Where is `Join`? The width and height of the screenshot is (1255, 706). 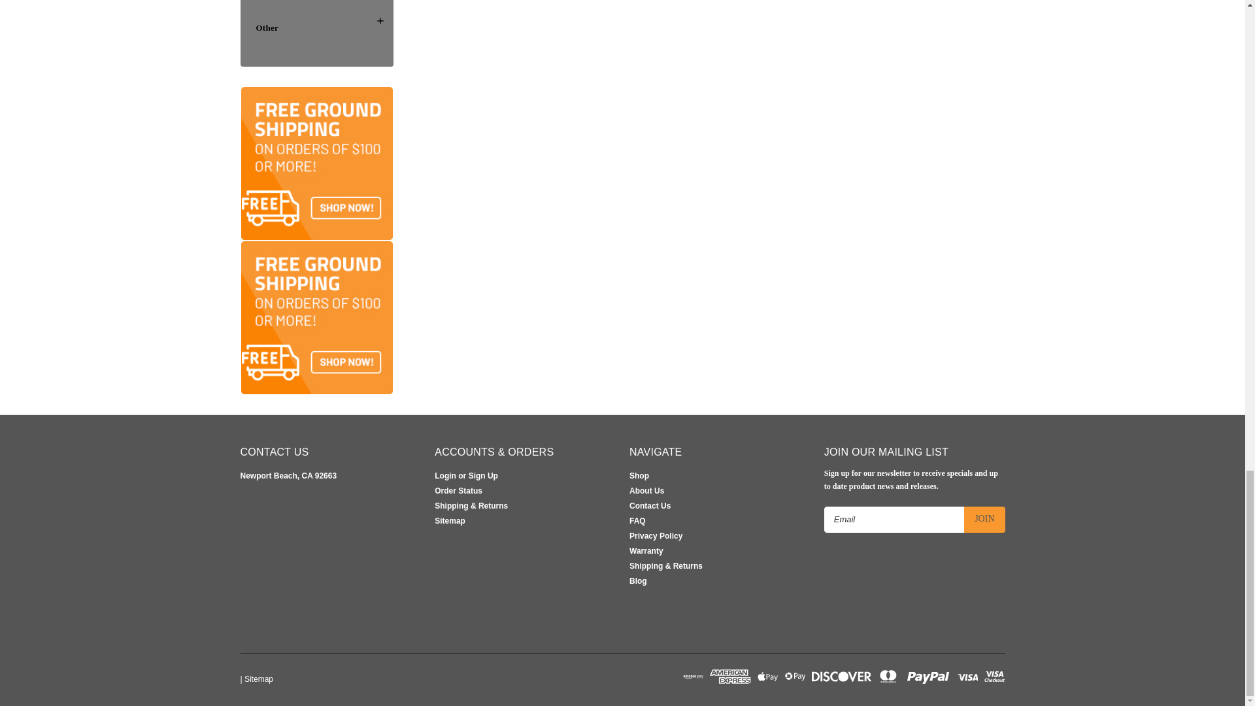
Join is located at coordinates (984, 520).